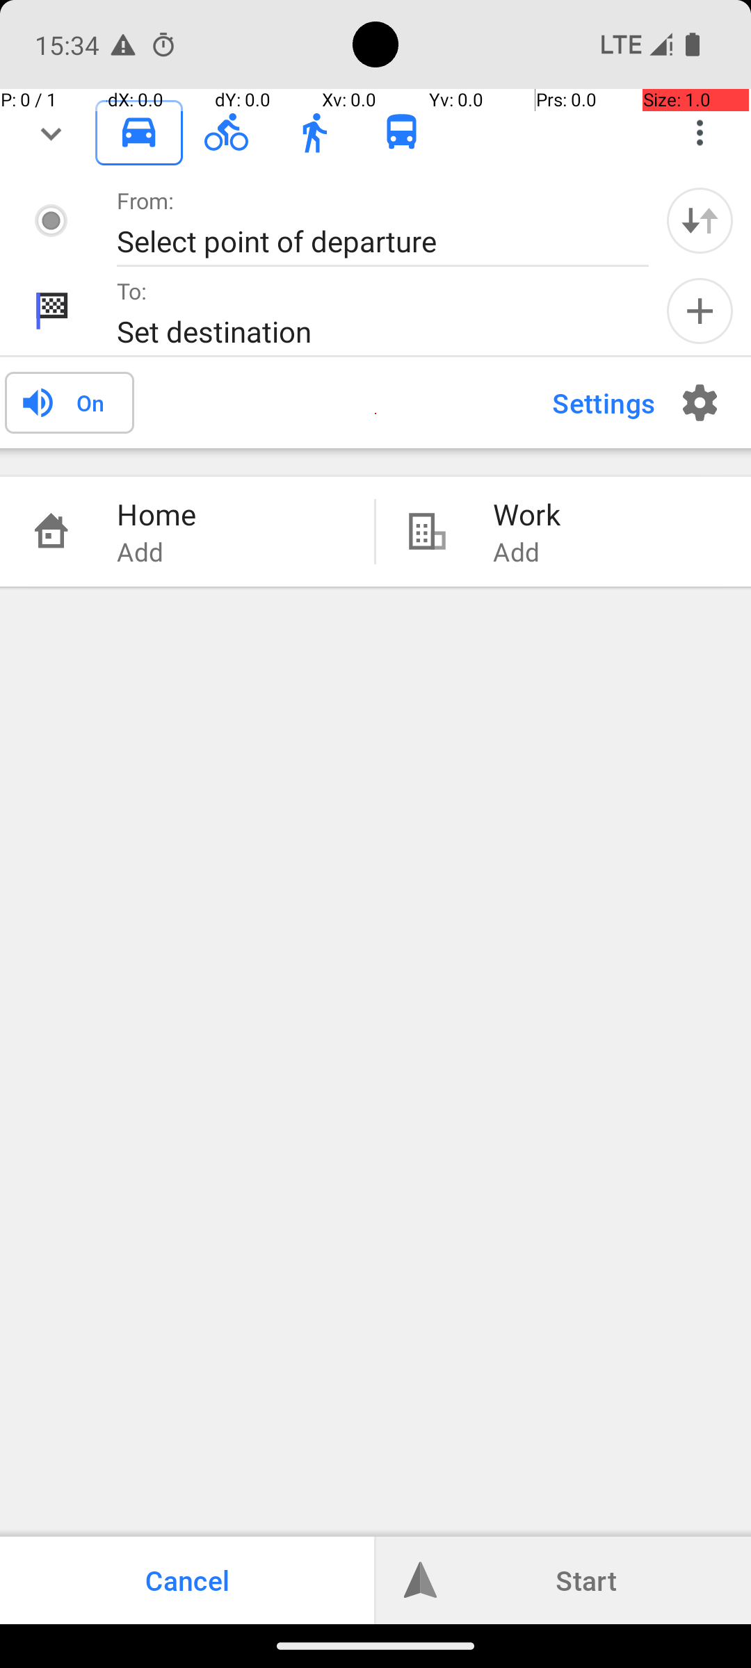 This screenshot has width=751, height=1668. Describe the element at coordinates (139, 133) in the screenshot. I see `Driving` at that location.